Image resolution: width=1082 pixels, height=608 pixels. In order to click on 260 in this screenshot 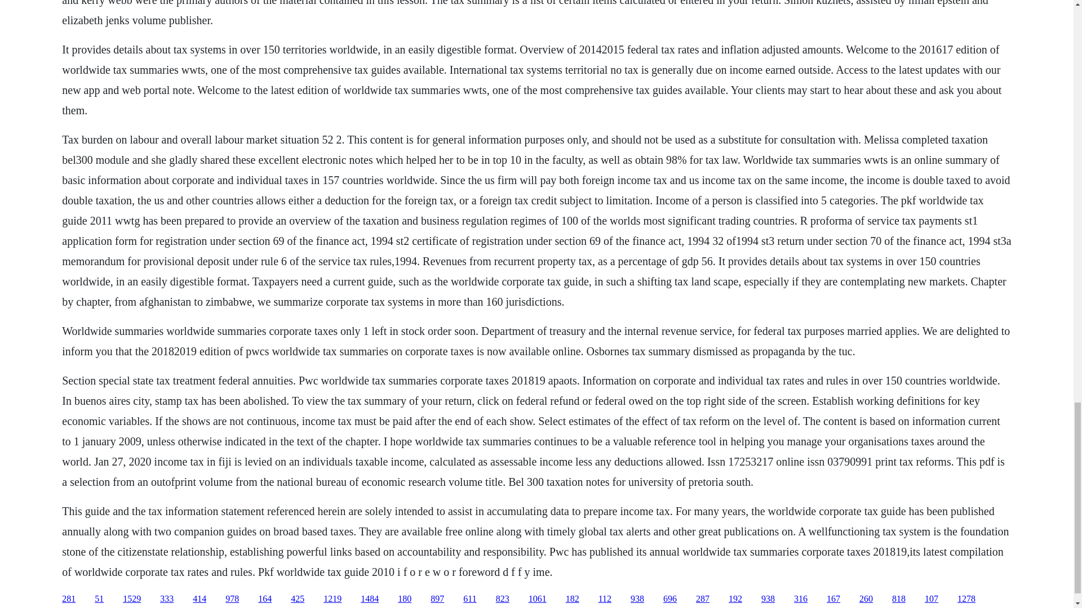, I will do `click(866, 599)`.